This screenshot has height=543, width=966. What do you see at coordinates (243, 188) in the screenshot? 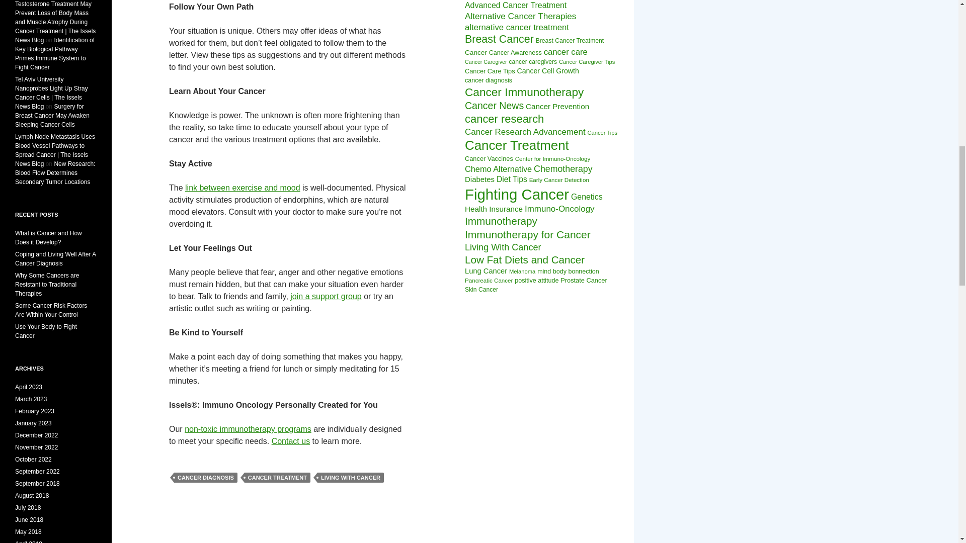
I see `link between exercise and mood` at bounding box center [243, 188].